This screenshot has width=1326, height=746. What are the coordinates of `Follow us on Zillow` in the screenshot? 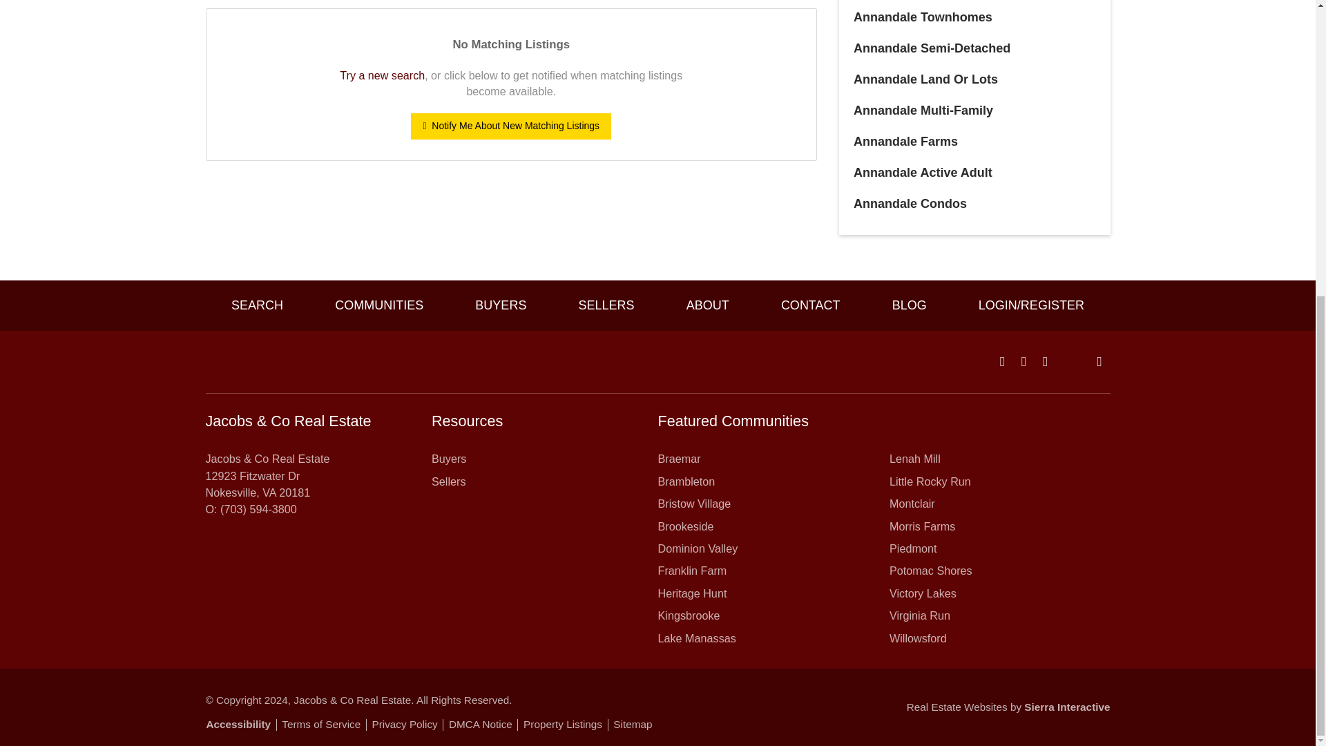 It's located at (1080, 362).